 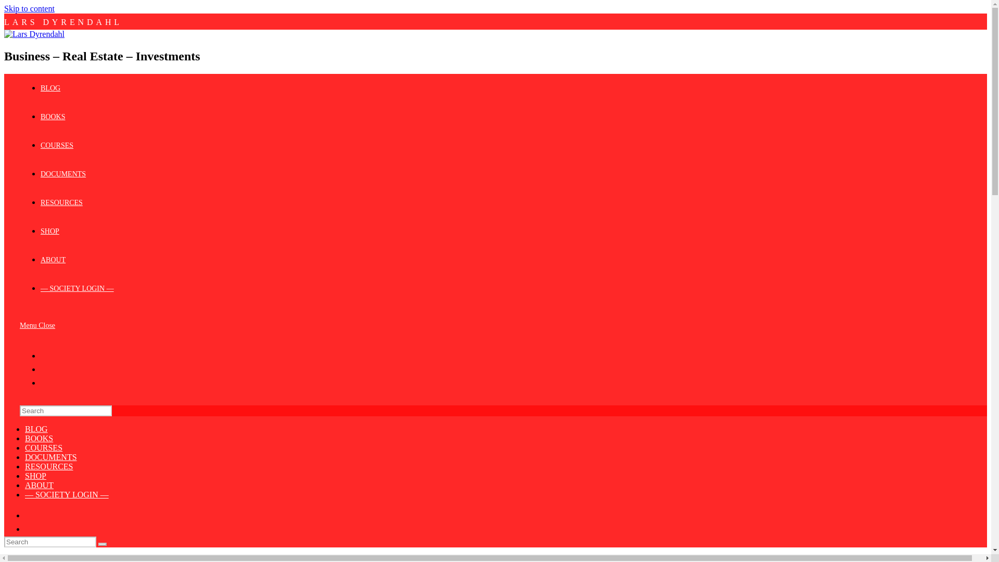 I want to click on COURSES, so click(x=57, y=146).